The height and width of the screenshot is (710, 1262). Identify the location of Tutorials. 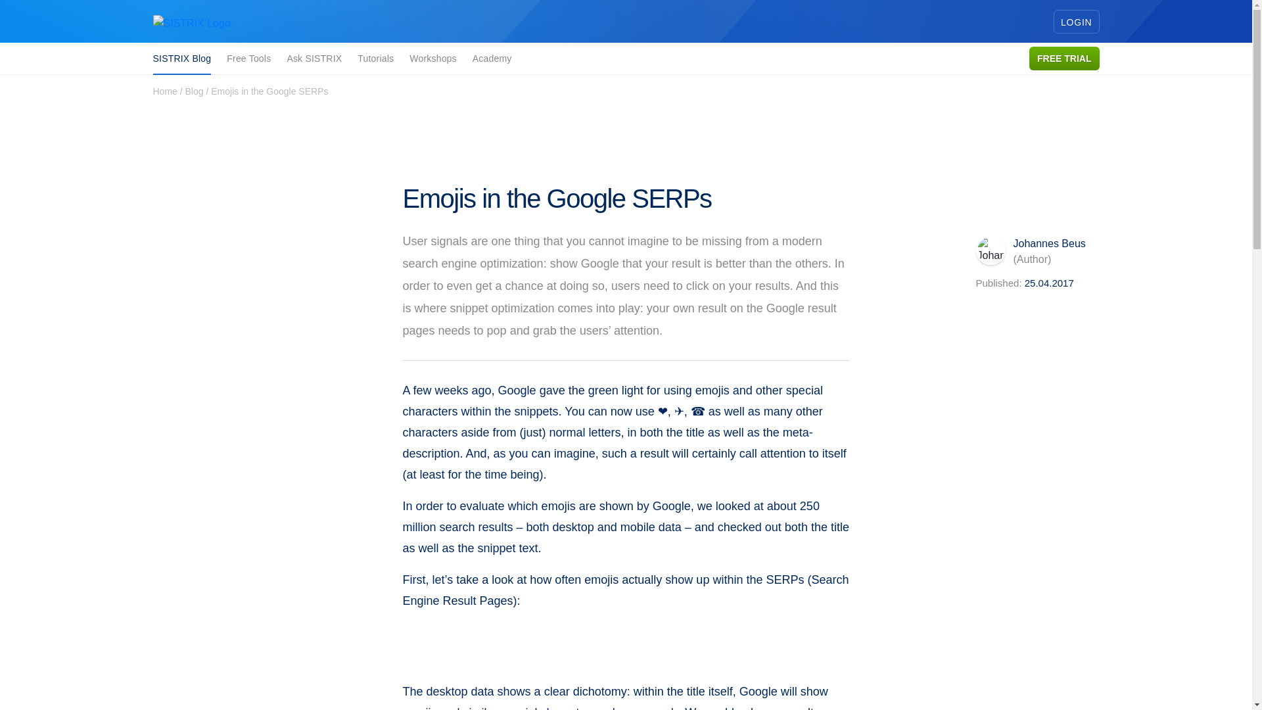
(375, 59).